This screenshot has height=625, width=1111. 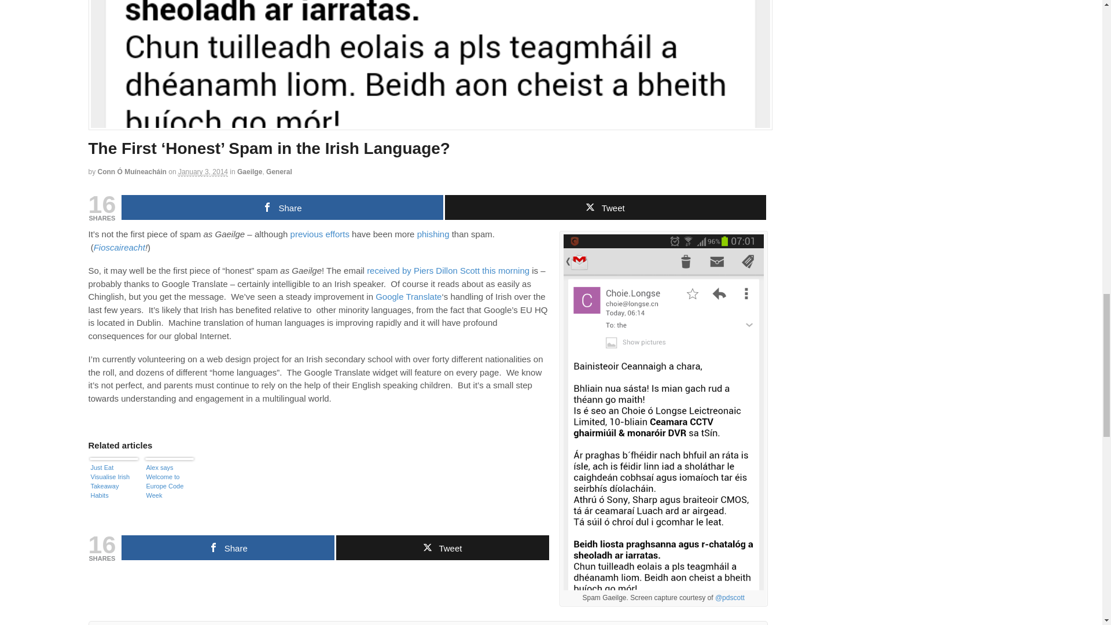 I want to click on phishing, so click(x=433, y=234).